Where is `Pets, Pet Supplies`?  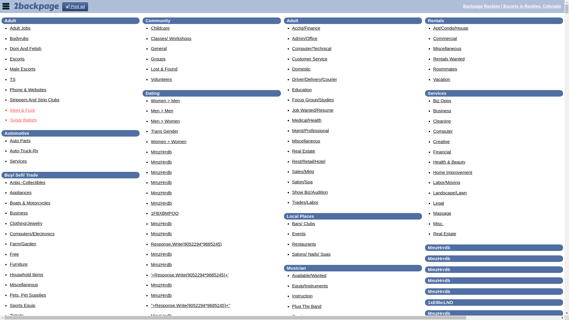 Pets, Pet Supplies is located at coordinates (28, 295).